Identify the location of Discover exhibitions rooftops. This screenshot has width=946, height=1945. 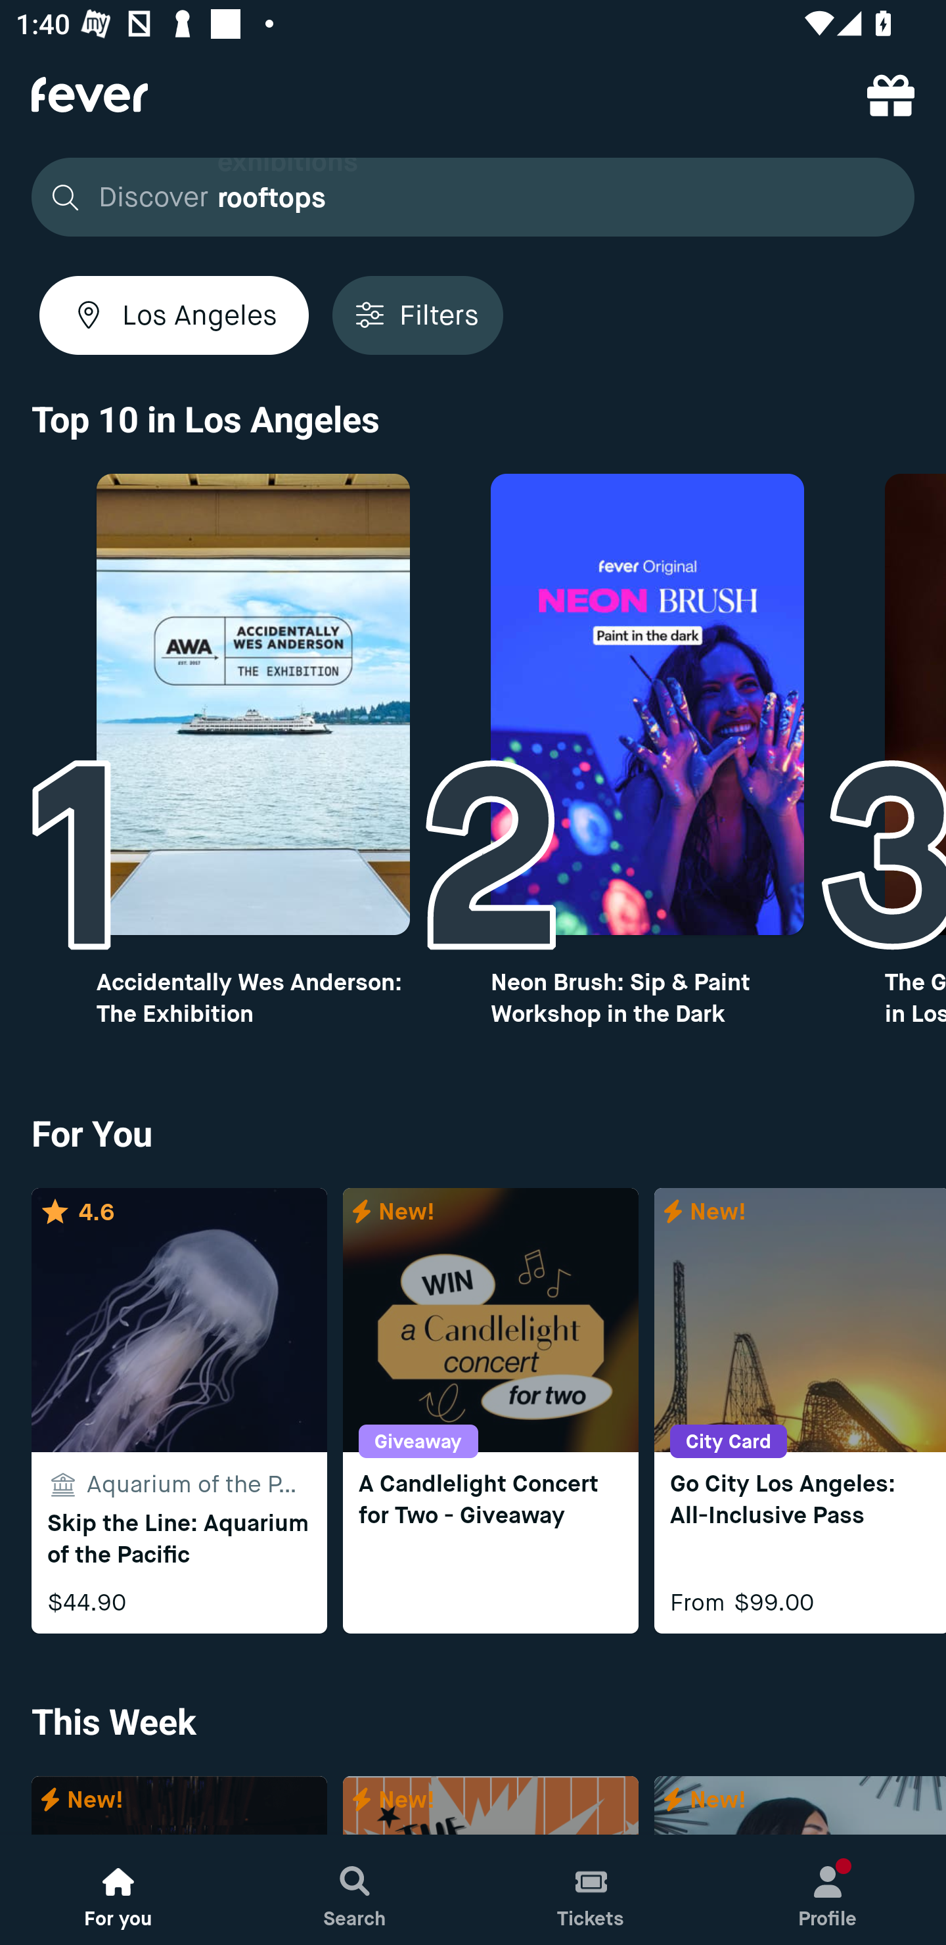
(466, 197).